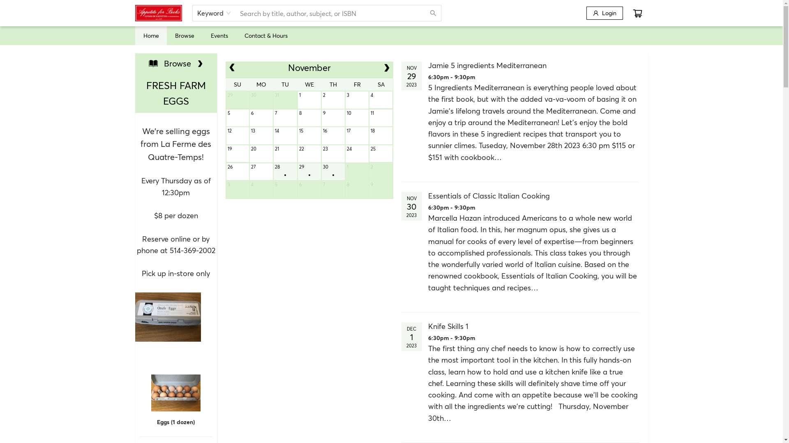  I want to click on Home, so click(151, 35).